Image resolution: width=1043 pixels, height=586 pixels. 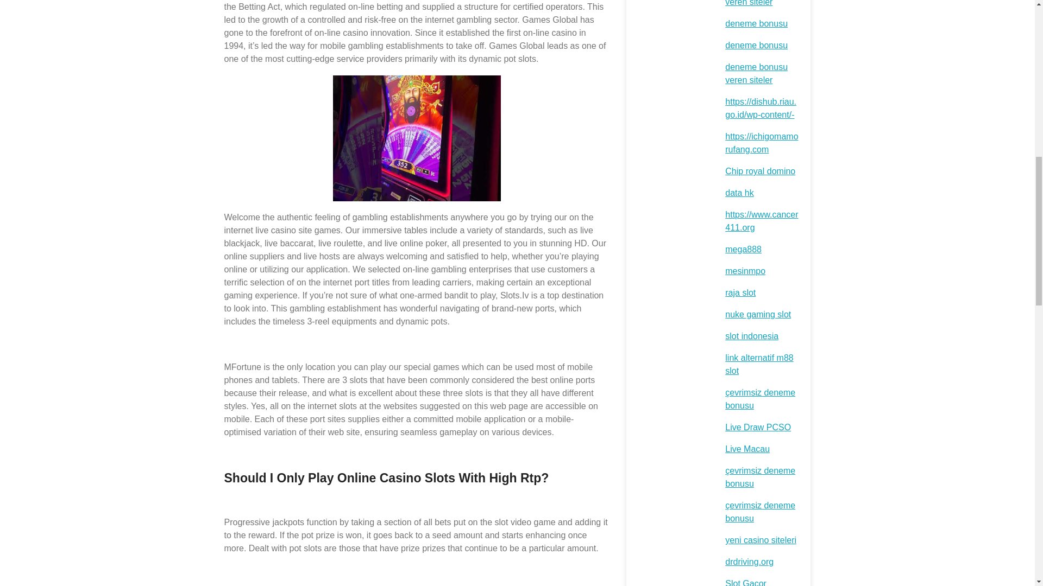 I want to click on deneme bonusu veren siteler, so click(x=756, y=3).